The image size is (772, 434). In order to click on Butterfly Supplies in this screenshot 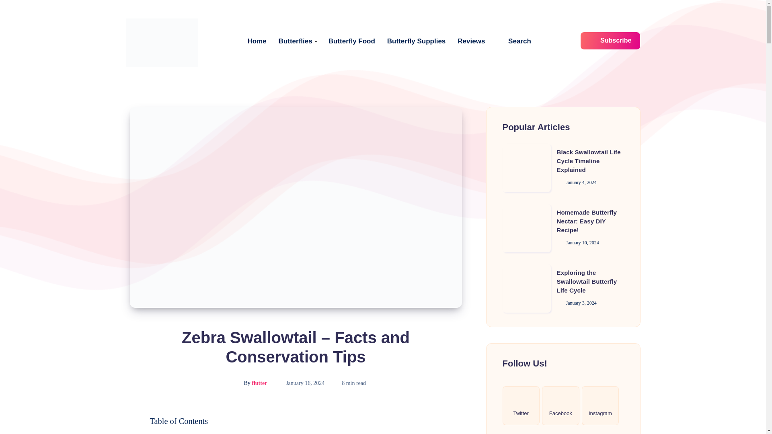, I will do `click(416, 41)`.